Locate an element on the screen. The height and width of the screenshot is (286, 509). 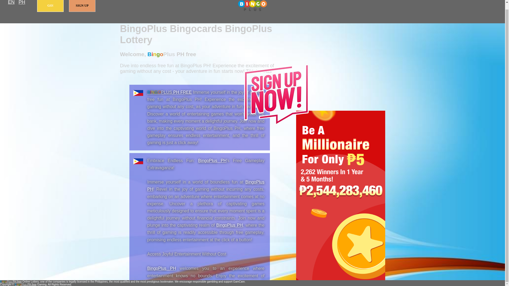
BingoPlus PH - BingoPlus PH free is located at coordinates (230, 225).